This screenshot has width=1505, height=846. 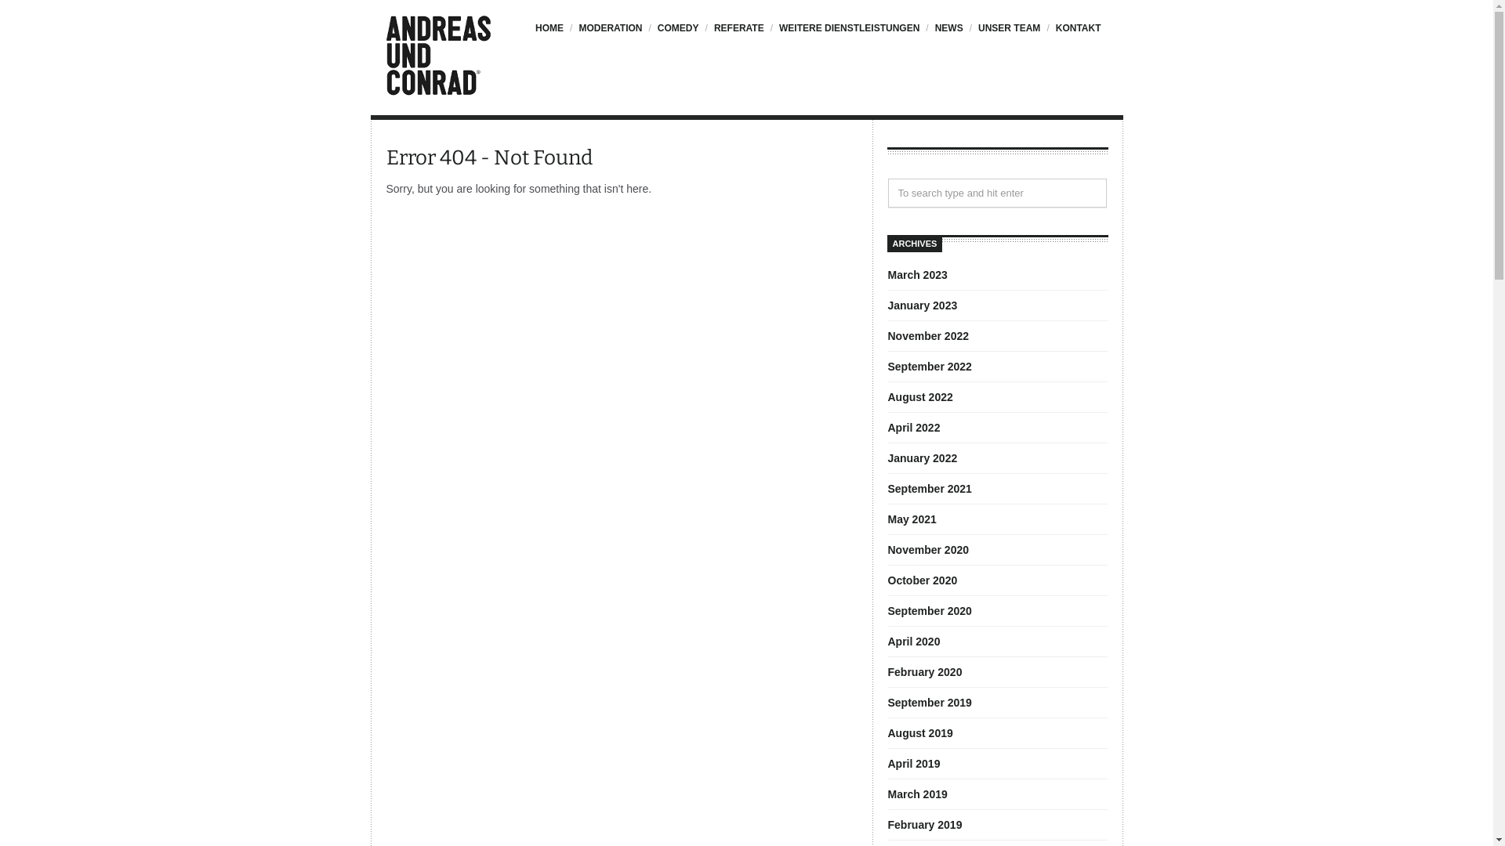 What do you see at coordinates (920, 397) in the screenshot?
I see `August 2022` at bounding box center [920, 397].